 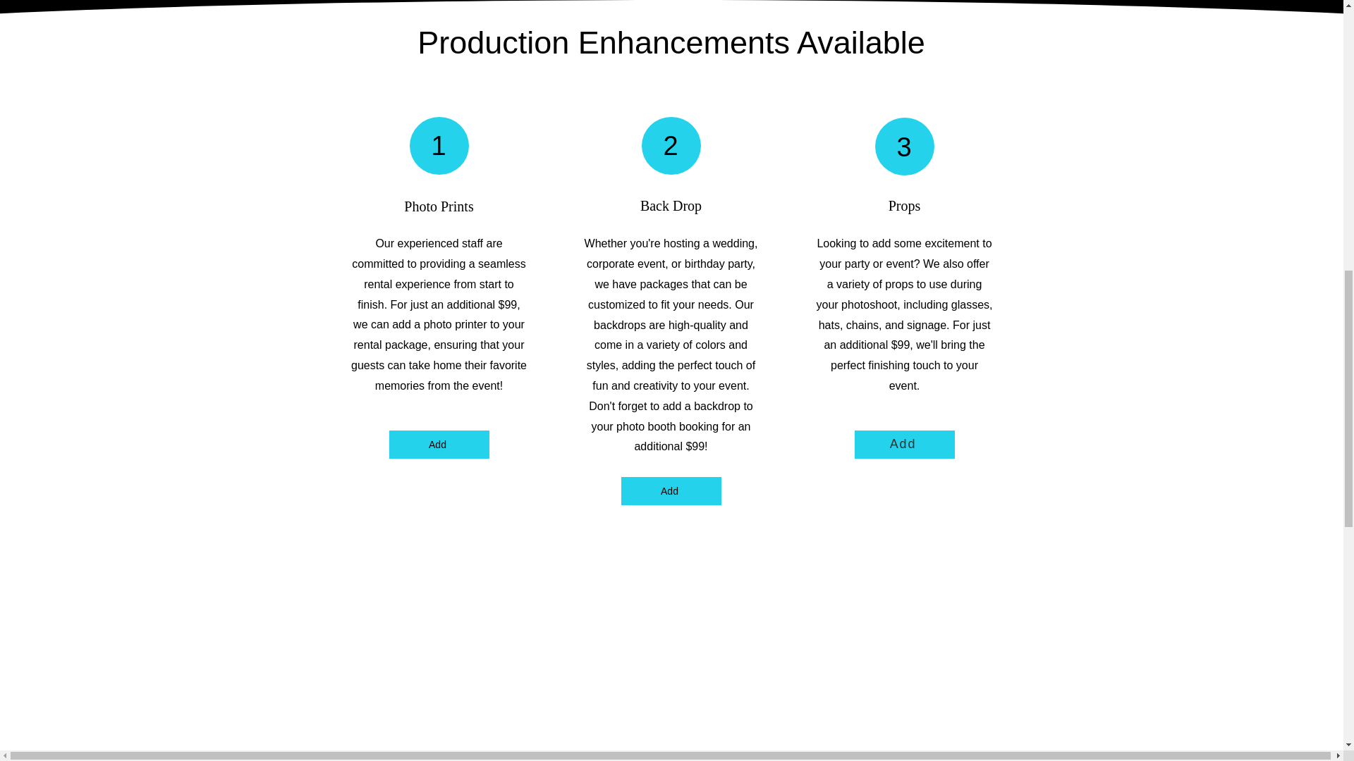 I want to click on Add, so click(x=439, y=445).